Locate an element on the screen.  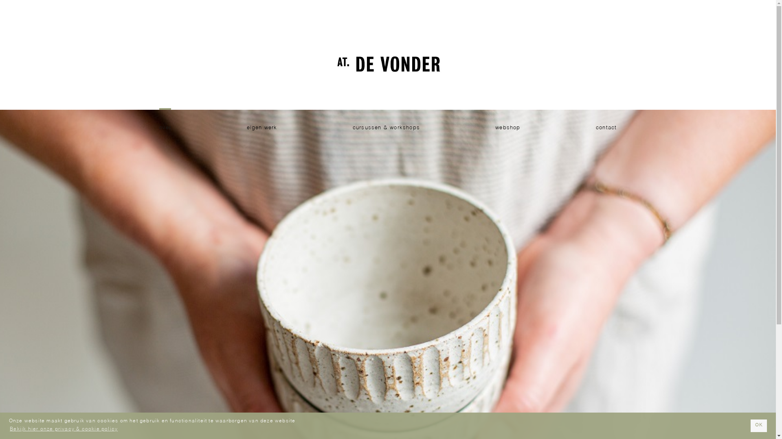
contact is located at coordinates (606, 128).